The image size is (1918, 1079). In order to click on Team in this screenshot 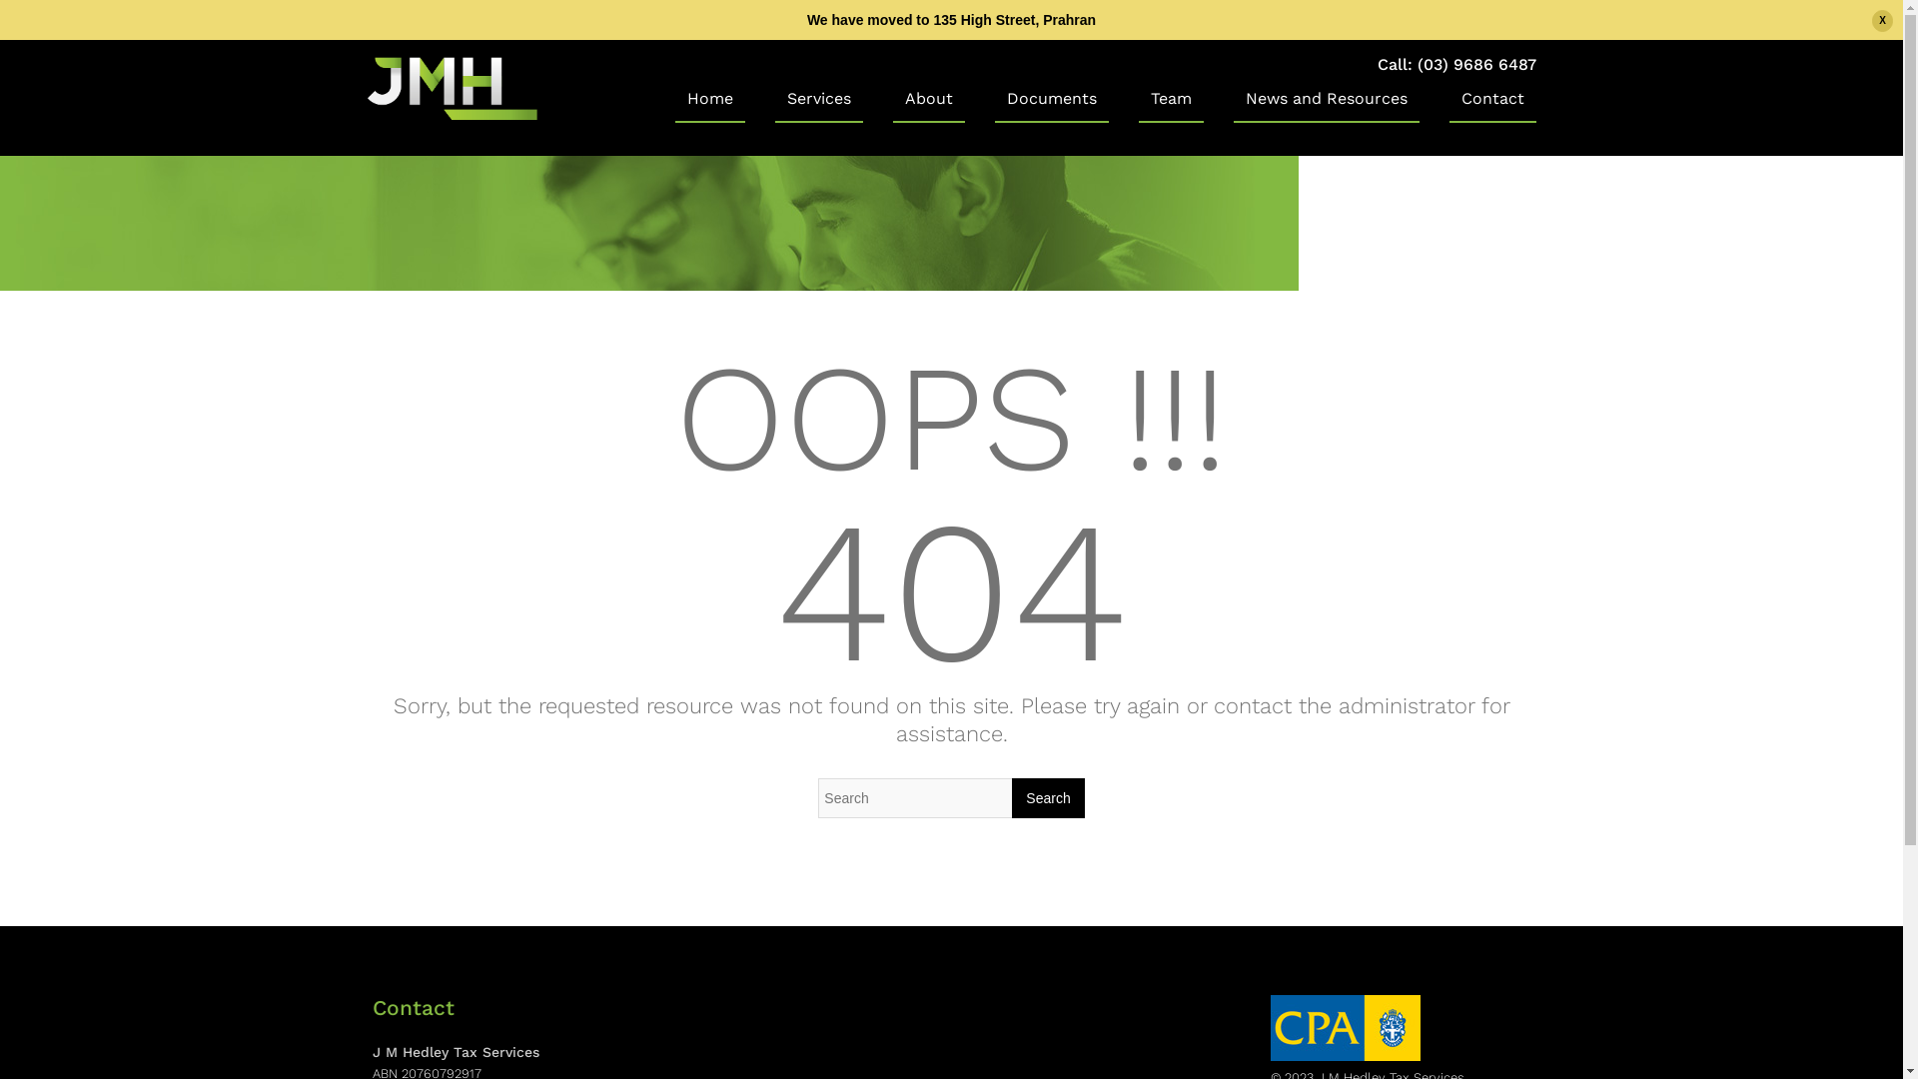, I will do `click(1171, 105)`.